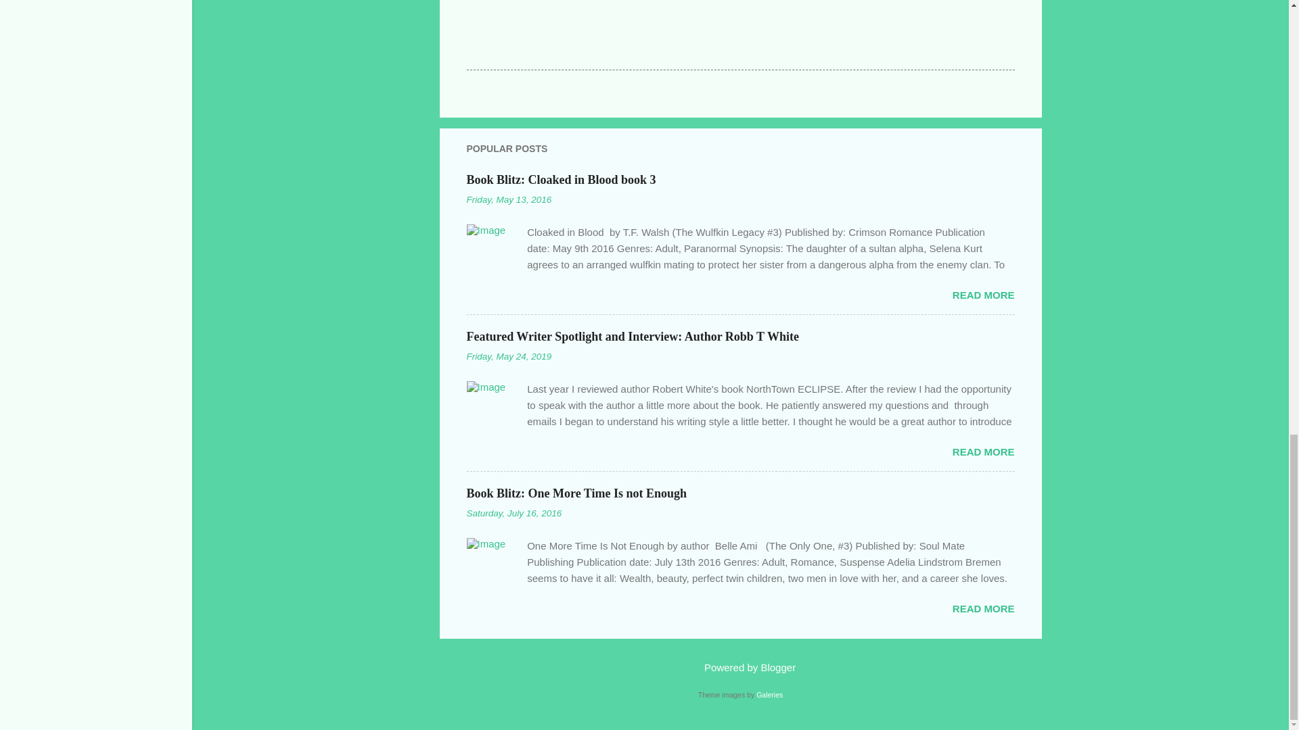  What do you see at coordinates (561, 180) in the screenshot?
I see `Book Blitz: Cloaked in Blood book 3` at bounding box center [561, 180].